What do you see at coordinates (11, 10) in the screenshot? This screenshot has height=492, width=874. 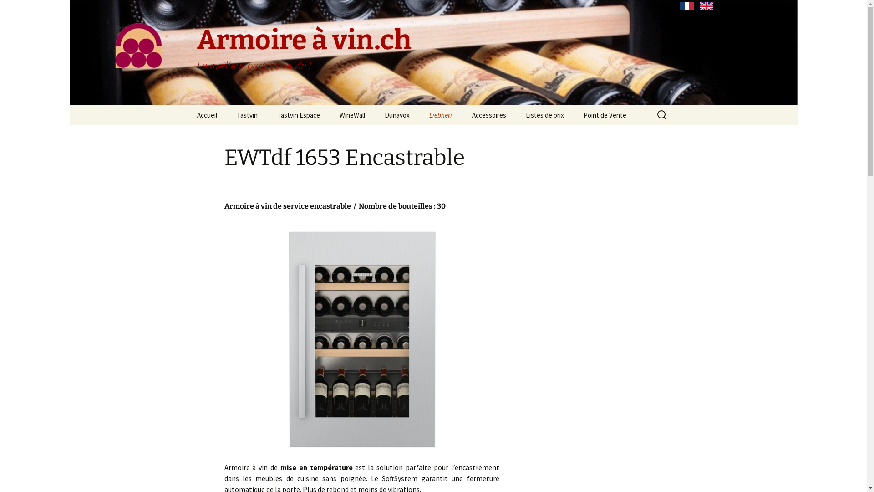 I see `Rechercher` at bounding box center [11, 10].